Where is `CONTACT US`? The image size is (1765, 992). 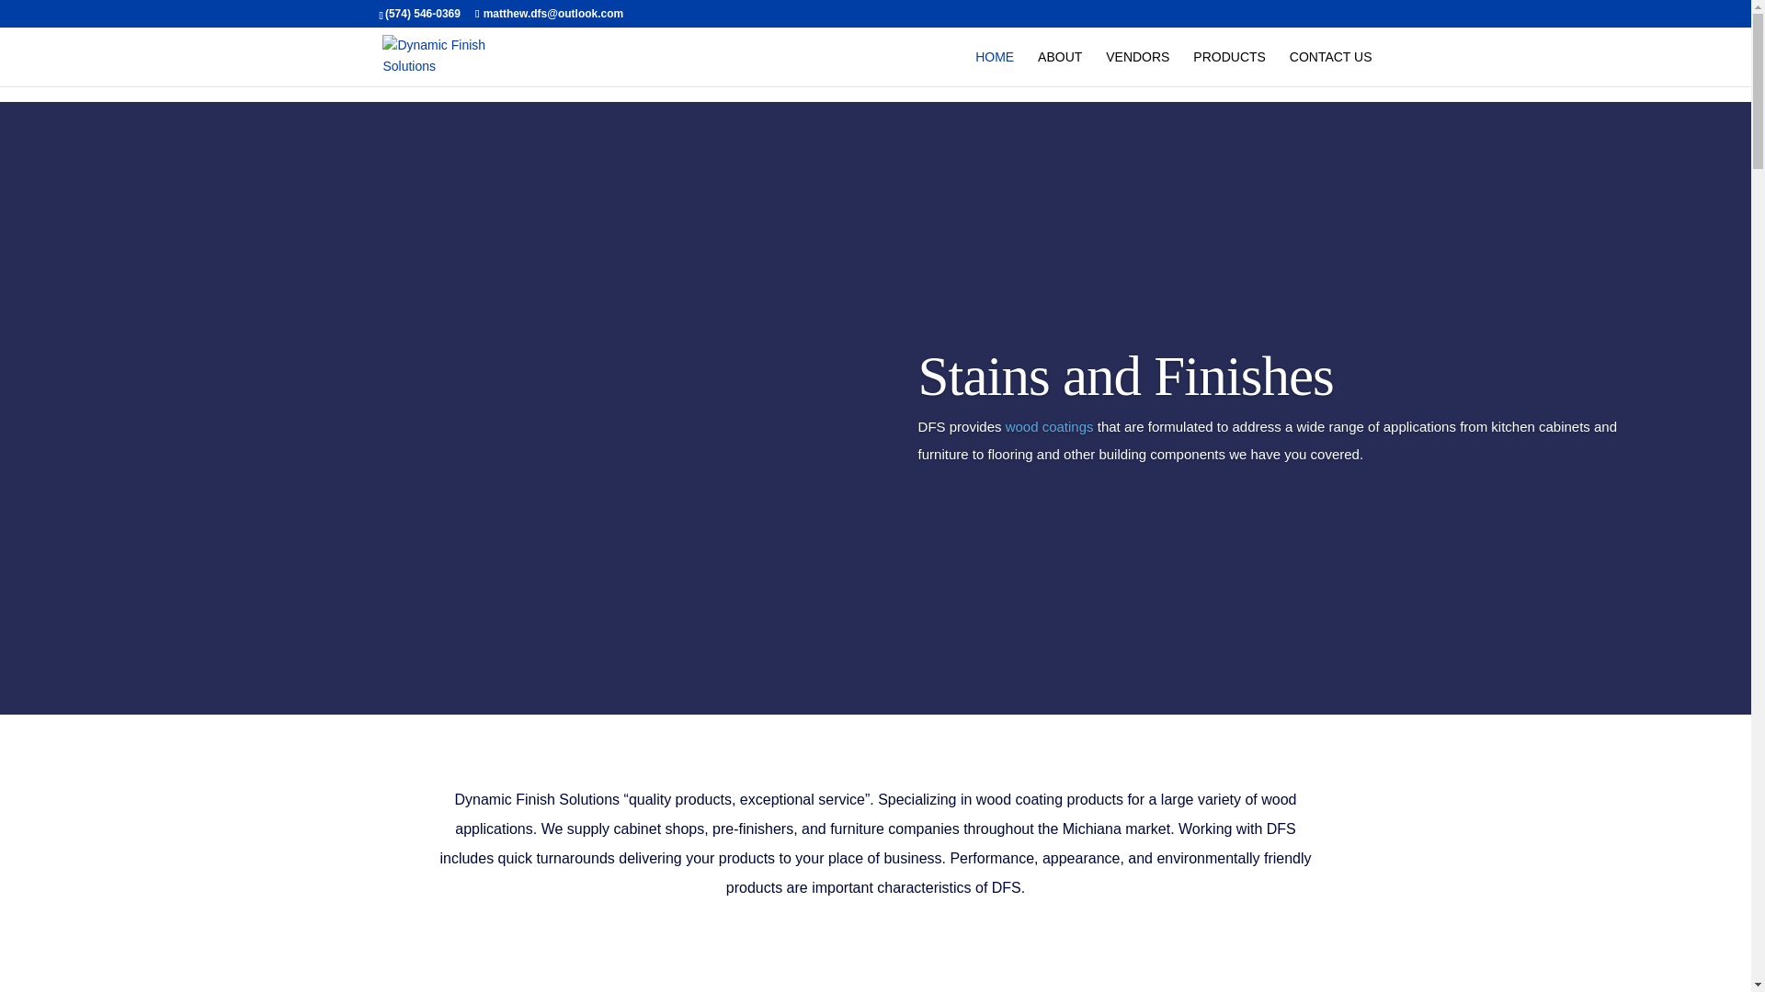 CONTACT US is located at coordinates (1331, 68).